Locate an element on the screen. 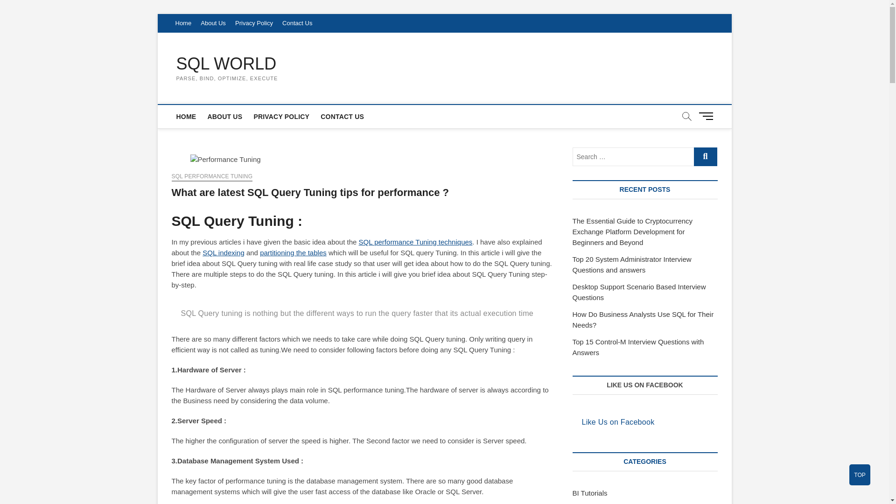  Home is located at coordinates (183, 23).